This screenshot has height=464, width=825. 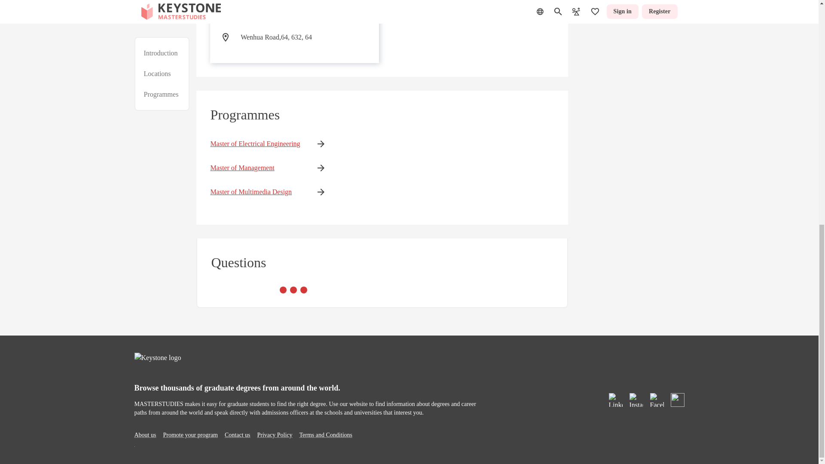 What do you see at coordinates (255, 168) in the screenshot?
I see `Master of Management` at bounding box center [255, 168].